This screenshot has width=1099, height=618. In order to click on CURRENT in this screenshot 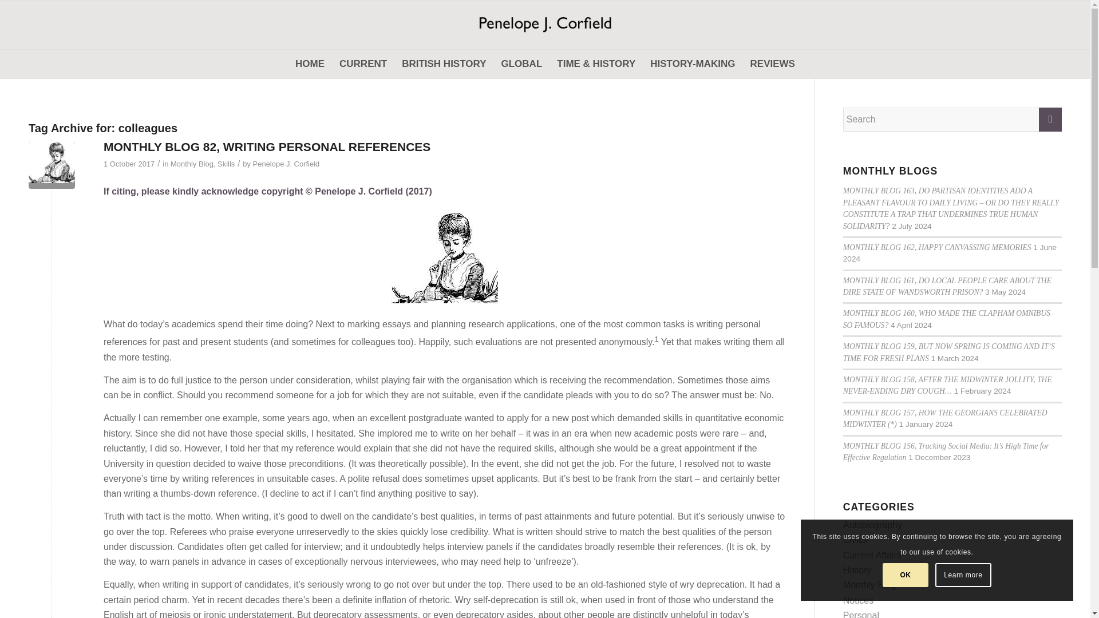, I will do `click(363, 64)`.